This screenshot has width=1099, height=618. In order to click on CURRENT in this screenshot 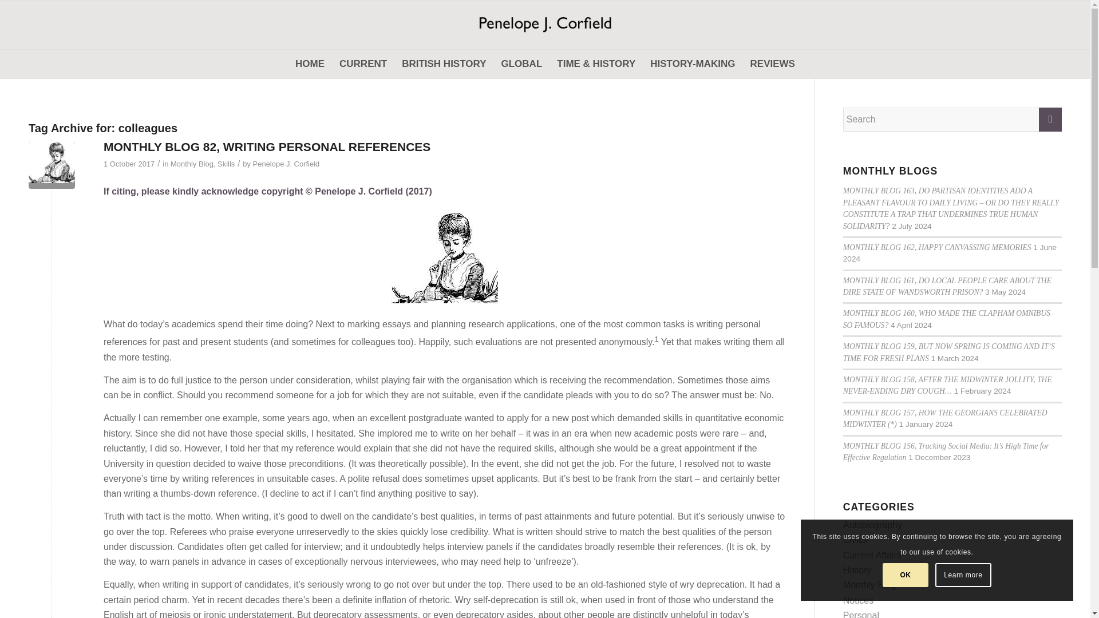, I will do `click(363, 64)`.